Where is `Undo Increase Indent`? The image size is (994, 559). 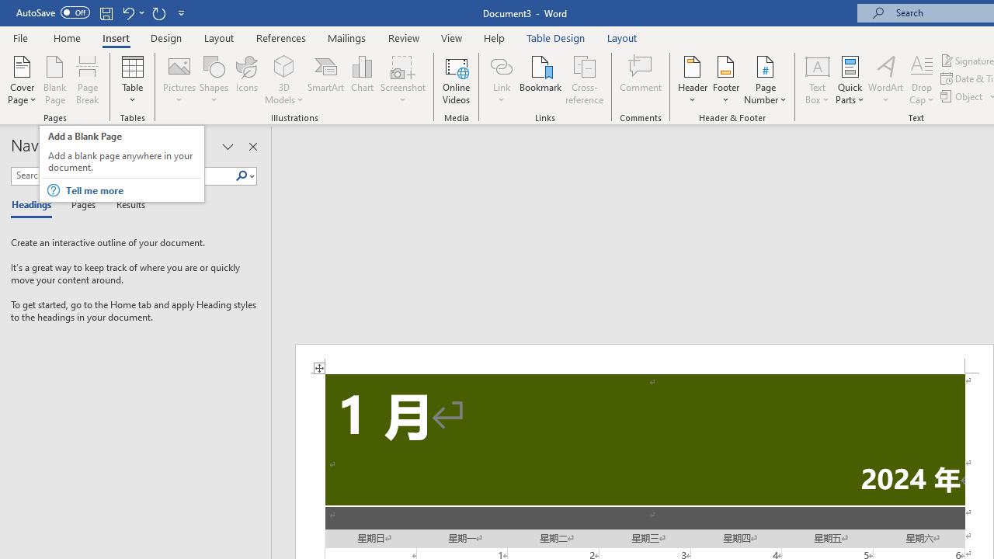
Undo Increase Indent is located at coordinates (132, 12).